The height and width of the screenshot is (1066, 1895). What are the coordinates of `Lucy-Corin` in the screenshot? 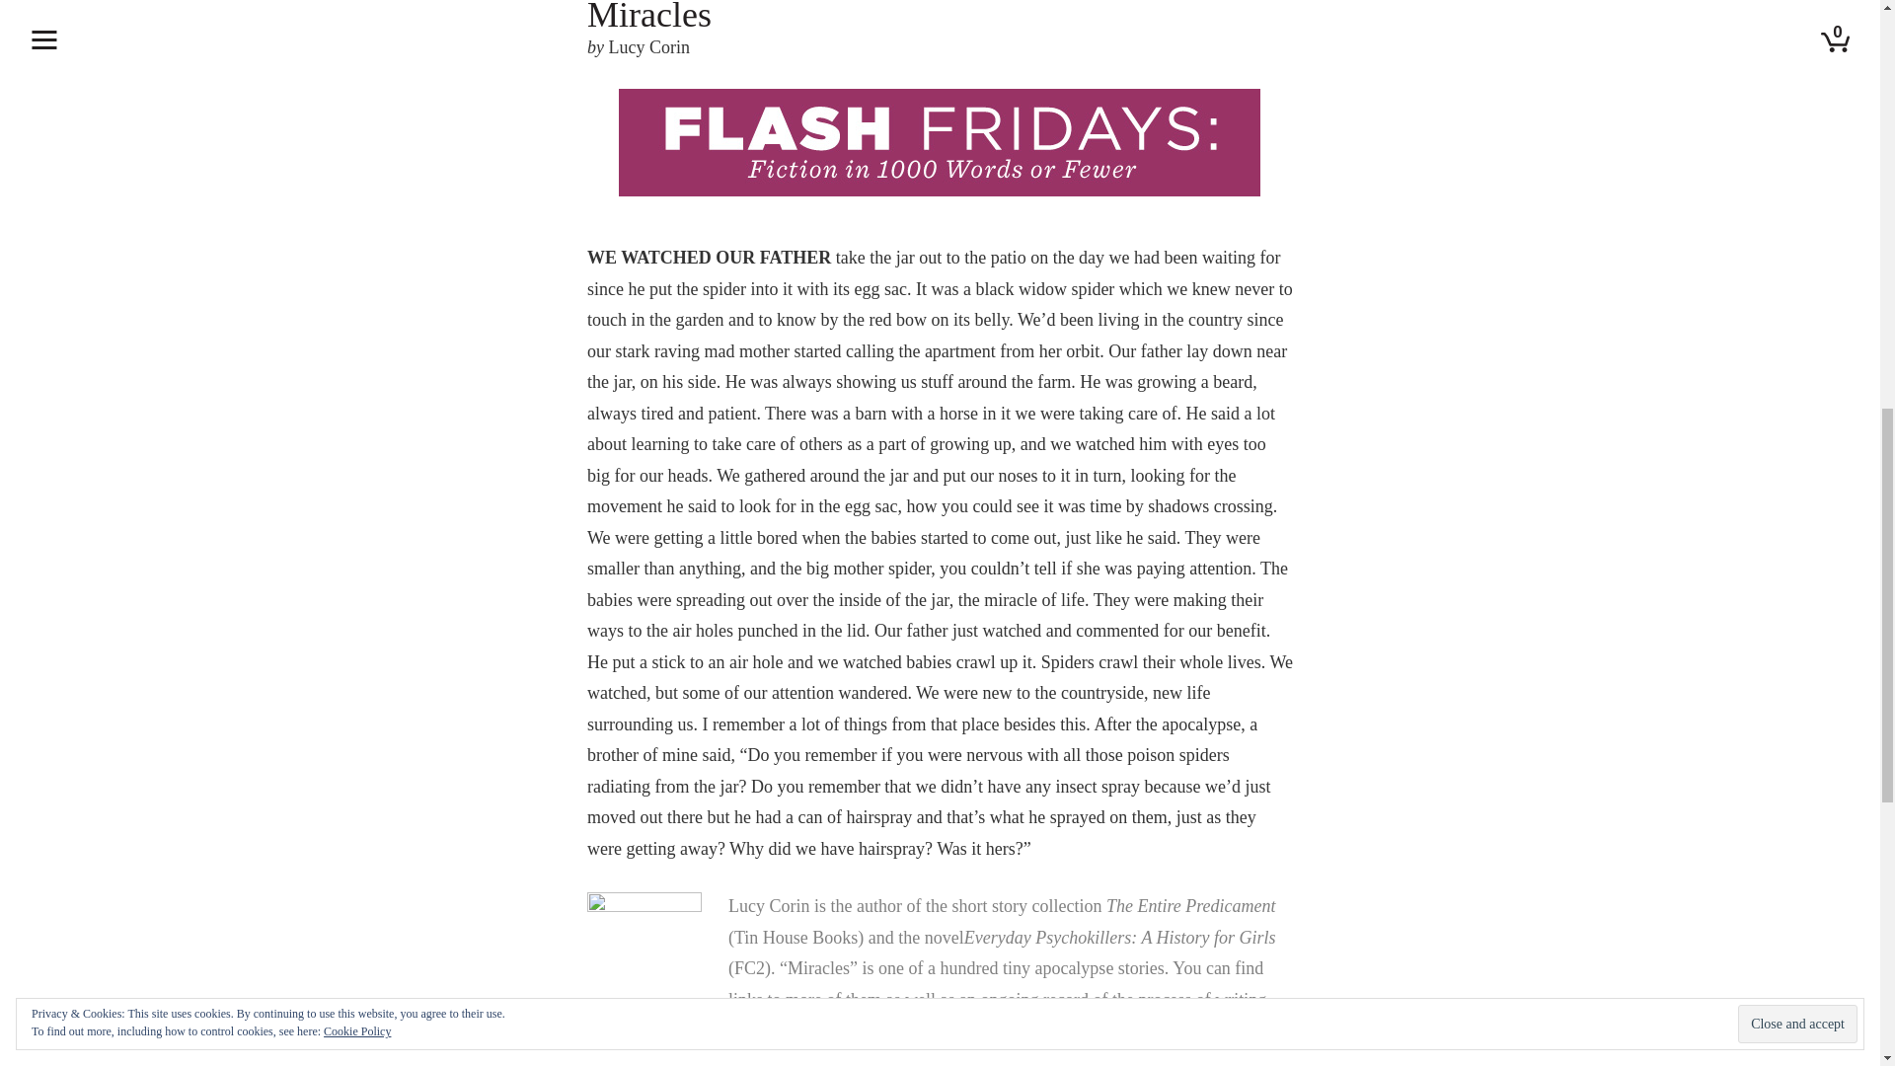 It's located at (644, 948).